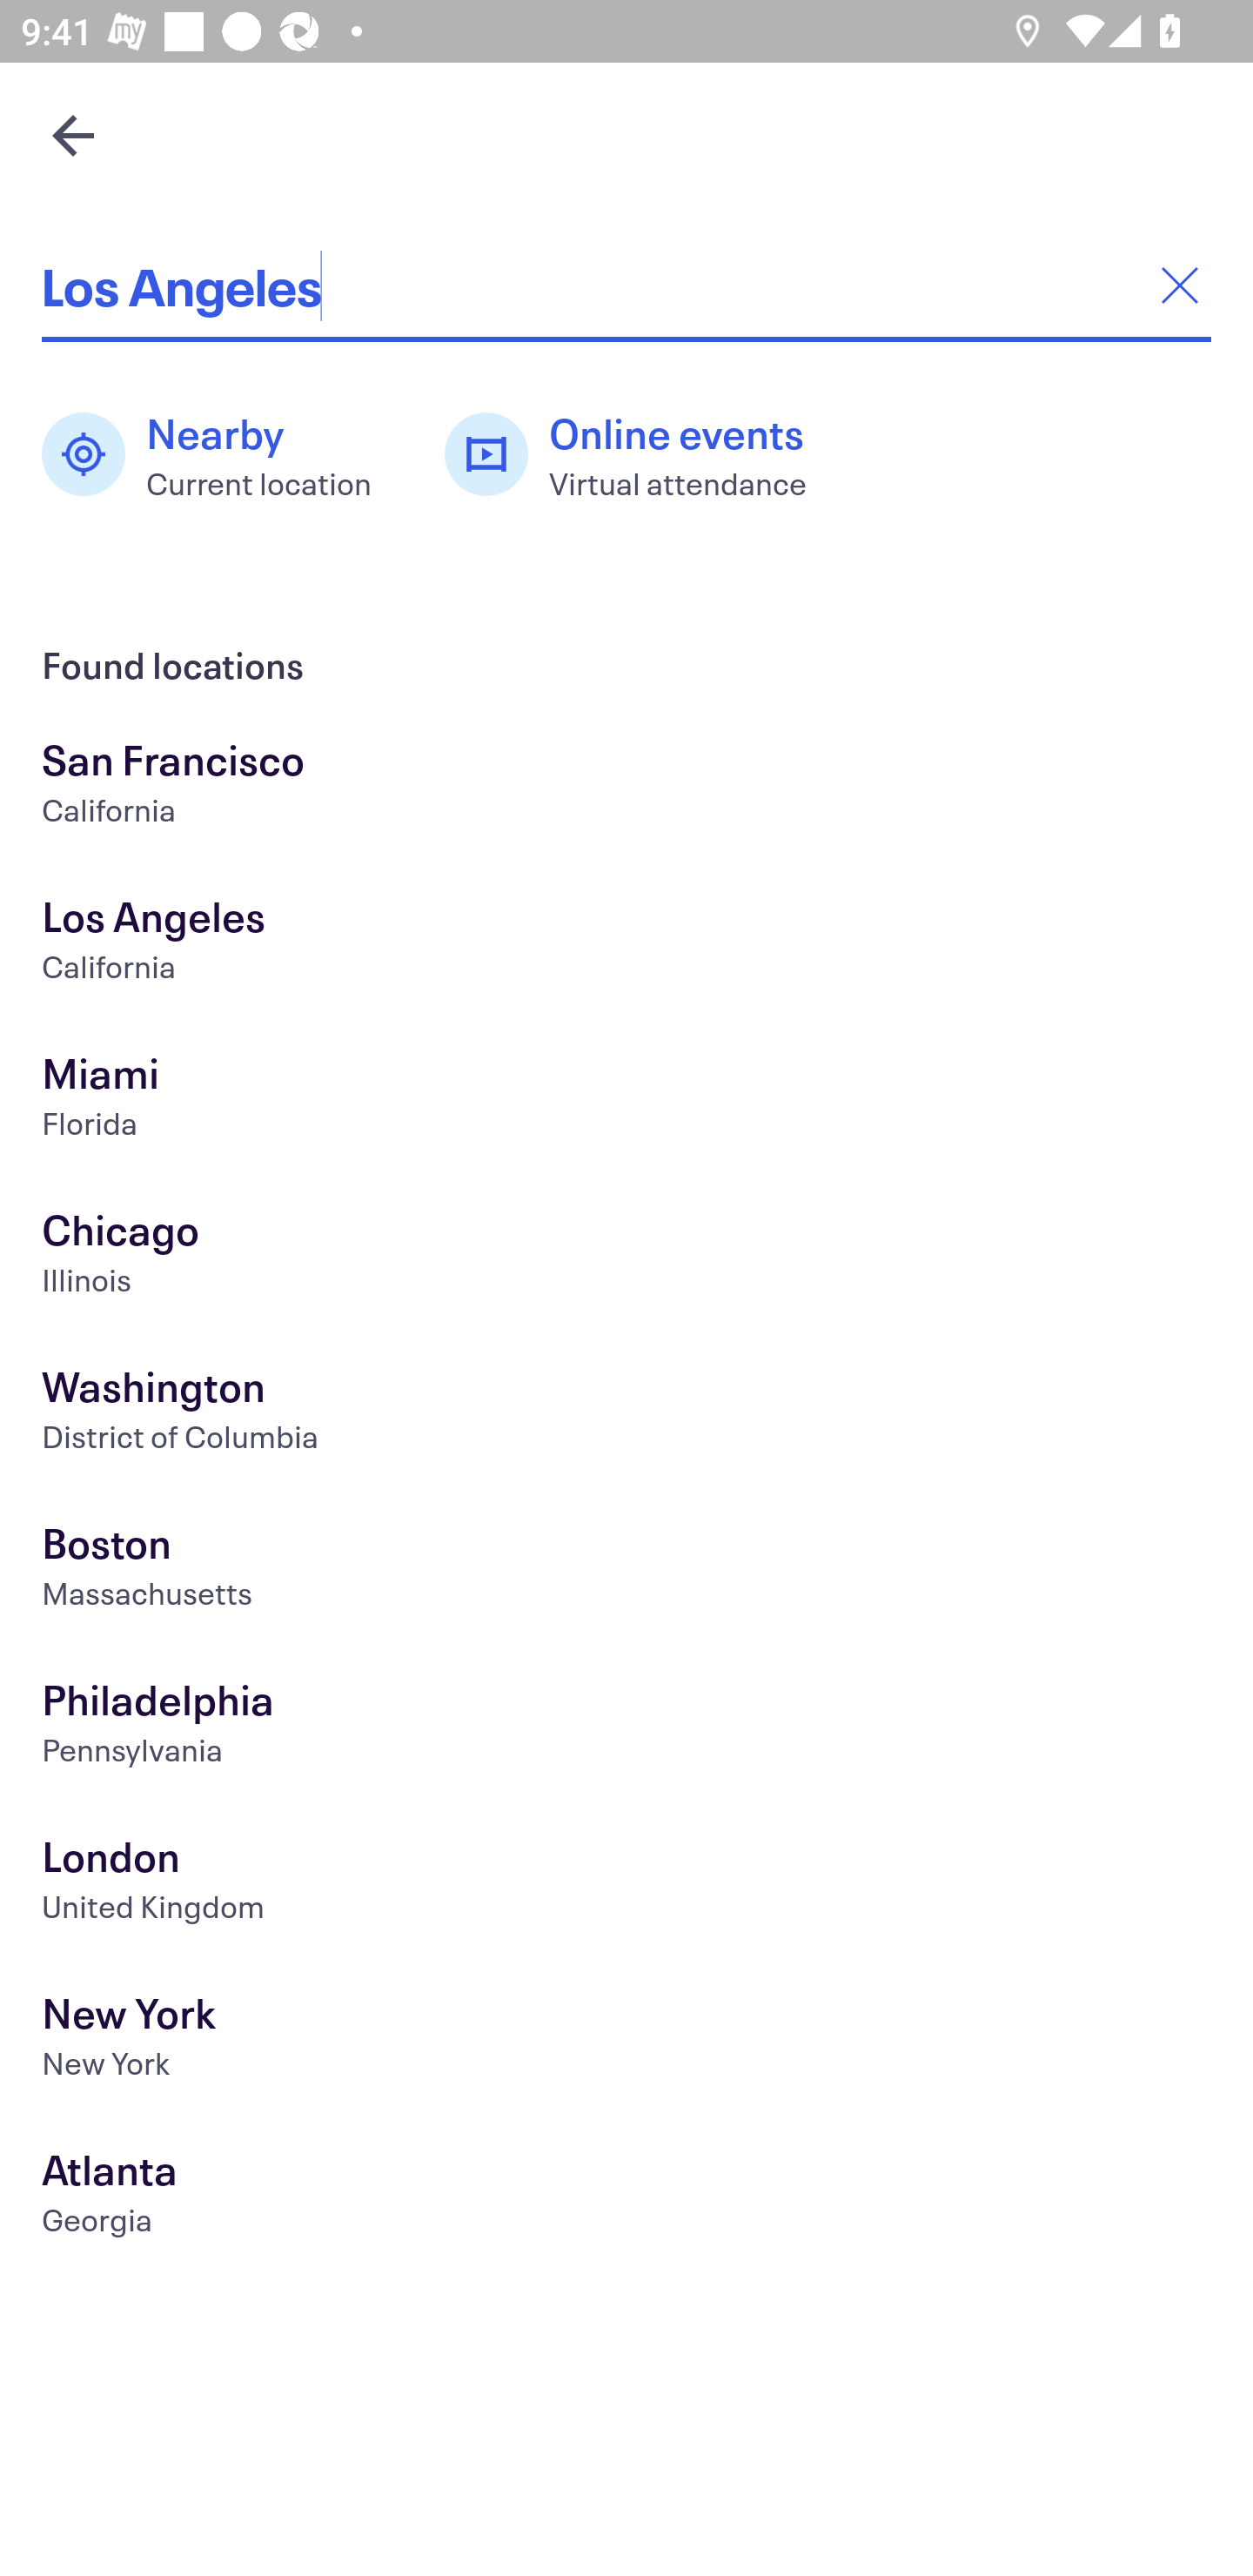 The height and width of the screenshot is (2576, 1253). What do you see at coordinates (626, 1728) in the screenshot?
I see `Philadelphia Pennsylvania` at bounding box center [626, 1728].